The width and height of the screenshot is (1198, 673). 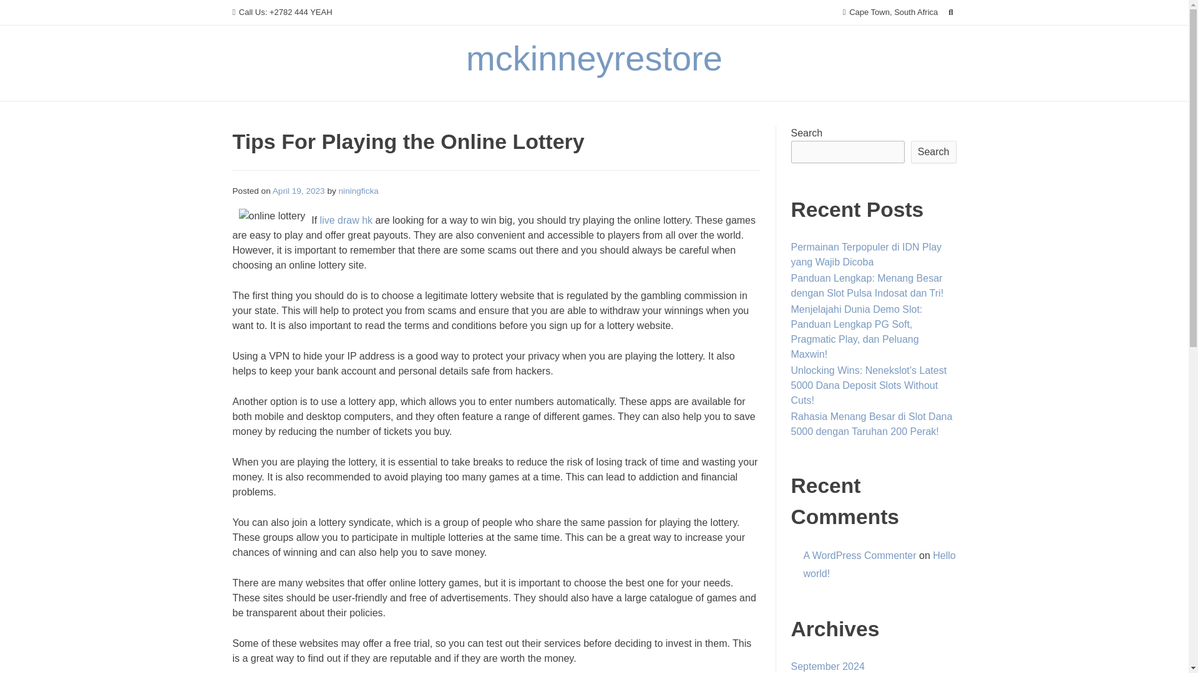 What do you see at coordinates (594, 58) in the screenshot?
I see `mckinneyrestore` at bounding box center [594, 58].